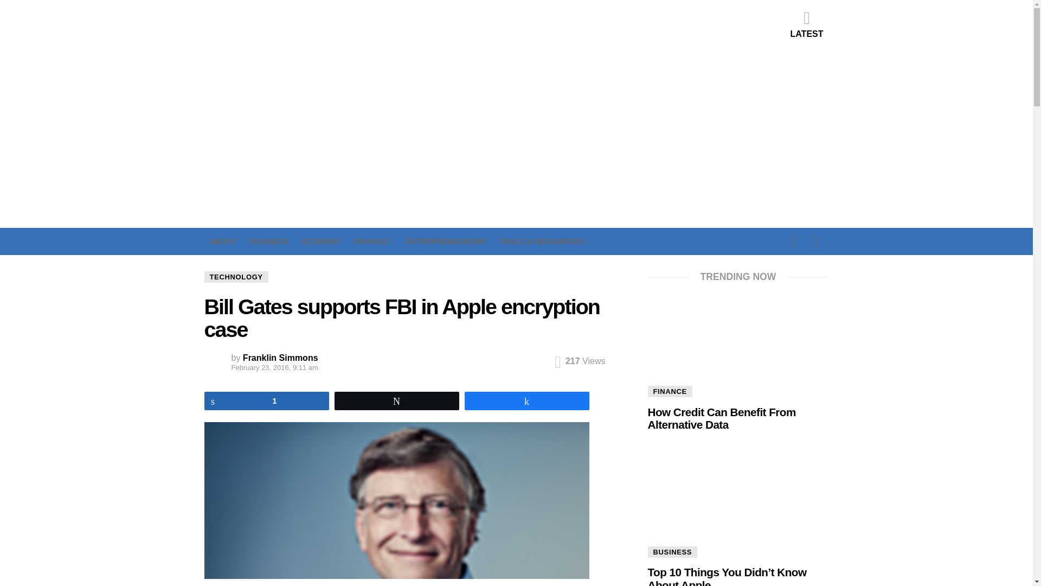 This screenshot has width=1041, height=586. I want to click on Search, so click(734, 307).